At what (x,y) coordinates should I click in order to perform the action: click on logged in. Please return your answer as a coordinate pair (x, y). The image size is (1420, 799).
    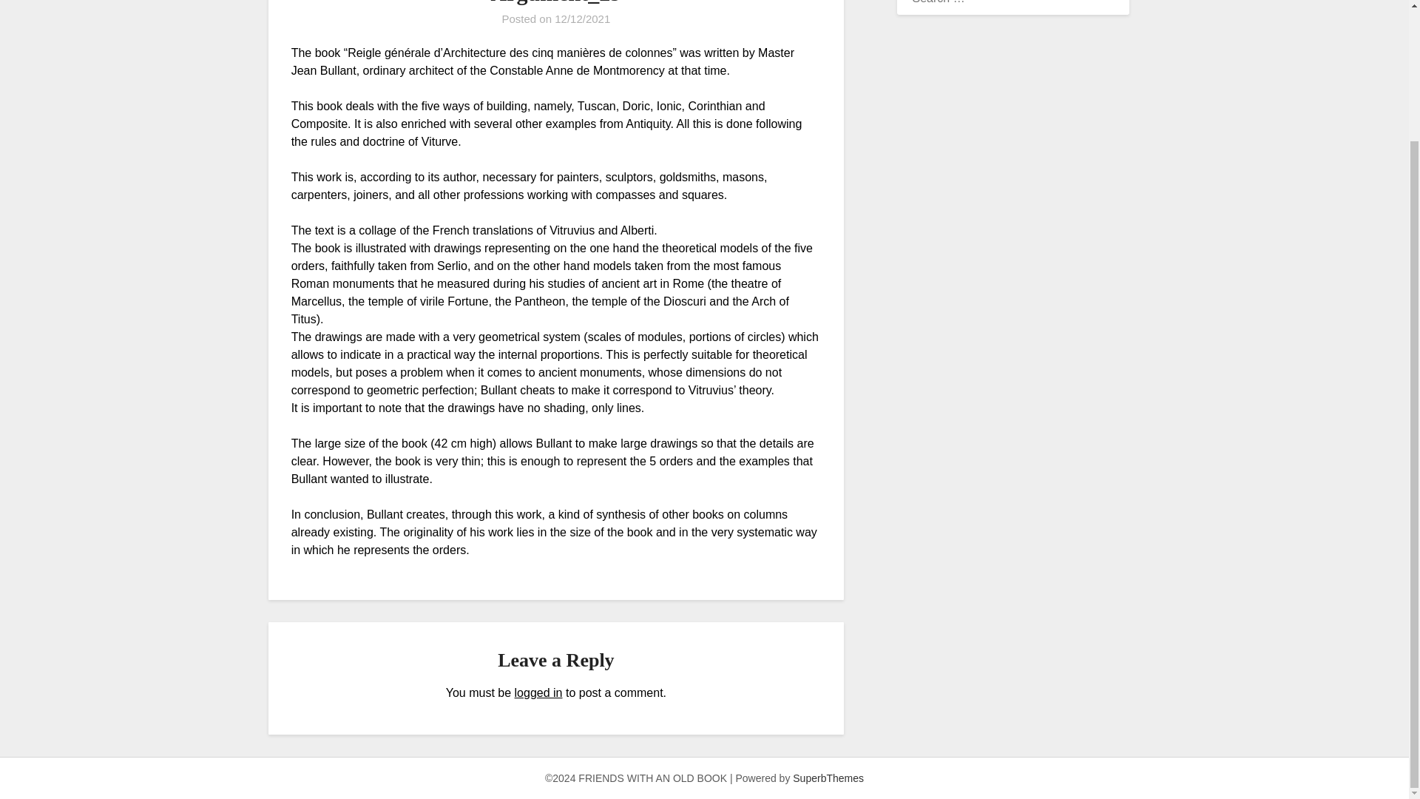
    Looking at the image, I should click on (538, 692).